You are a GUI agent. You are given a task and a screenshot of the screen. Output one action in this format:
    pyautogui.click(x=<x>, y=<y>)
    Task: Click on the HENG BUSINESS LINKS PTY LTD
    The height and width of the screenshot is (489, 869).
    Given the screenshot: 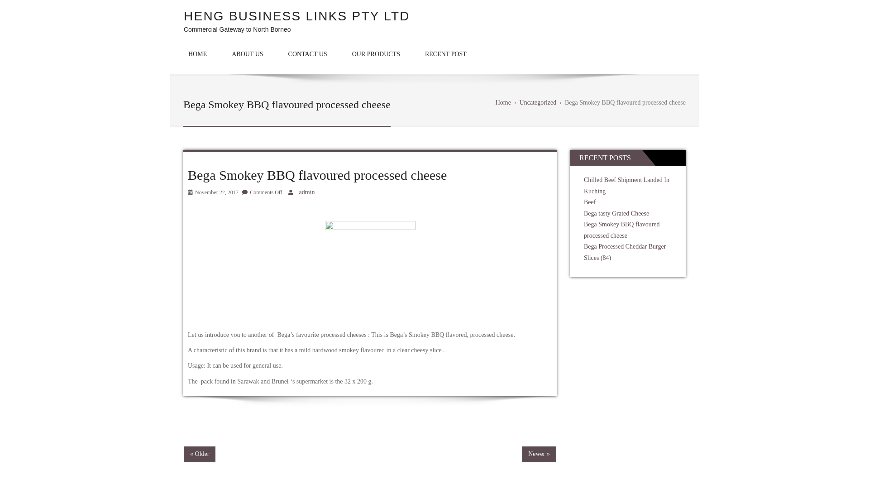 What is the action you would take?
    pyautogui.click(x=297, y=16)
    